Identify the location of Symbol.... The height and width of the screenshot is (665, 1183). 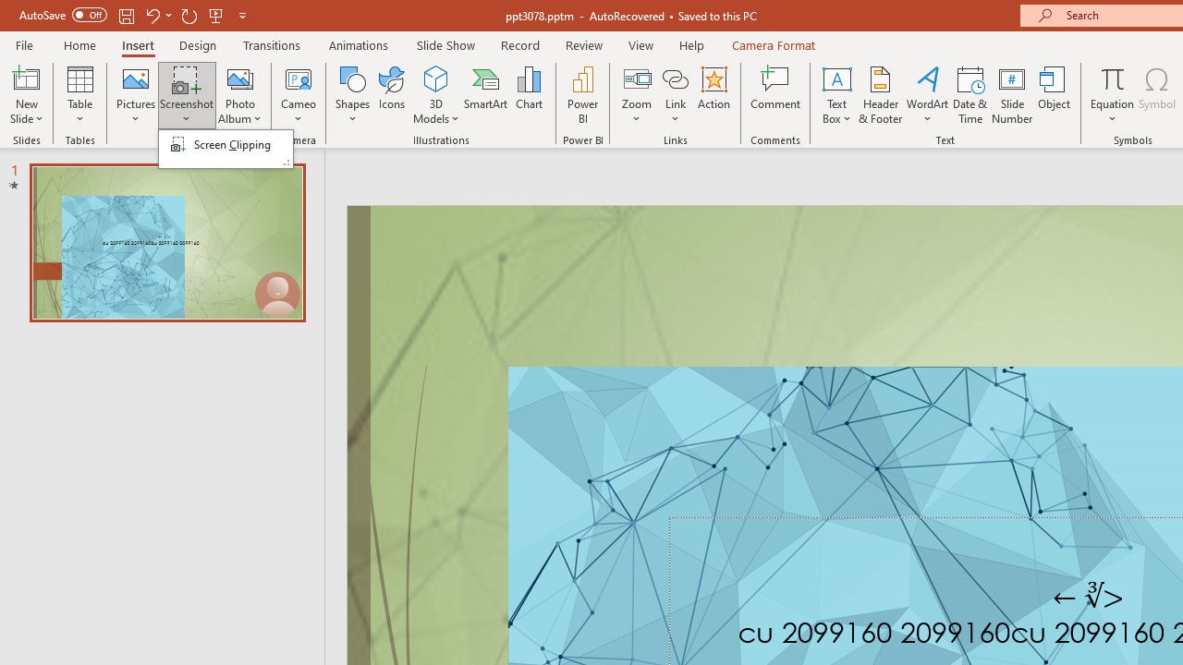
(1157, 94).